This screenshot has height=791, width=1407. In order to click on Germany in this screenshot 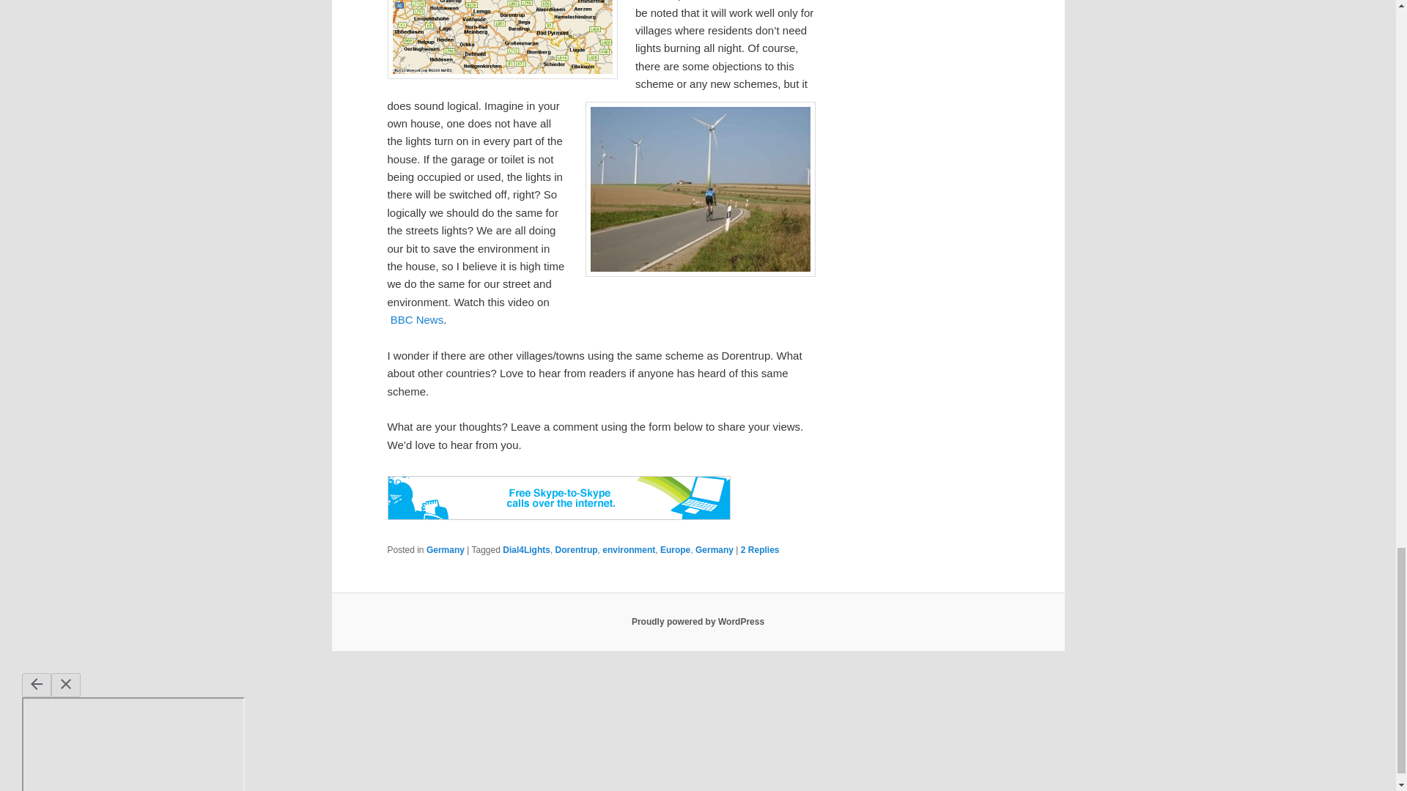, I will do `click(445, 550)`.